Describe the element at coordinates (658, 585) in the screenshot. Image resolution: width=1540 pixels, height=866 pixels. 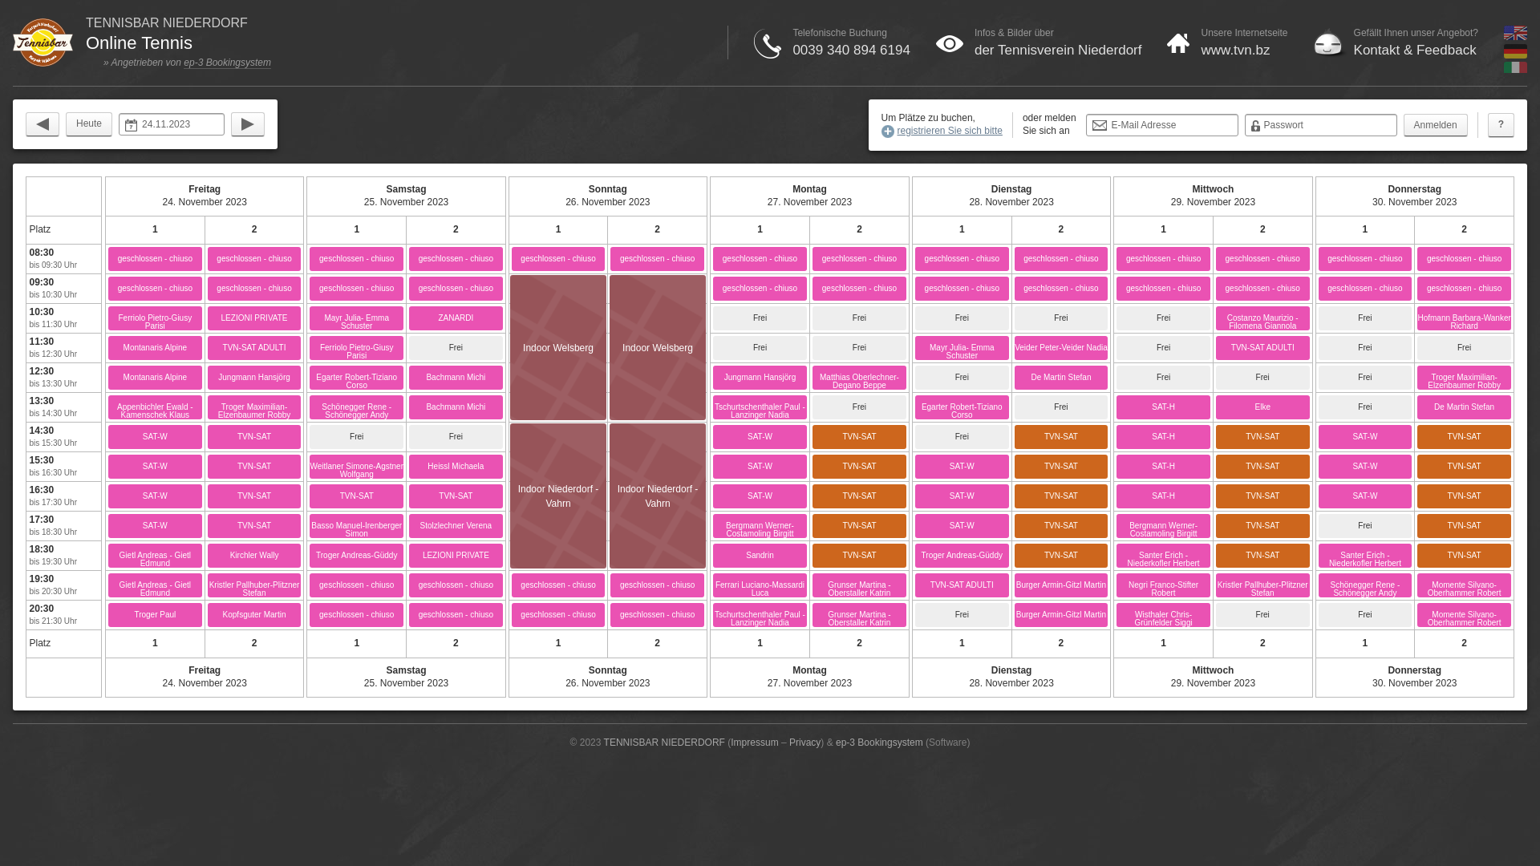
I see `geschlossen - chiuso` at that location.